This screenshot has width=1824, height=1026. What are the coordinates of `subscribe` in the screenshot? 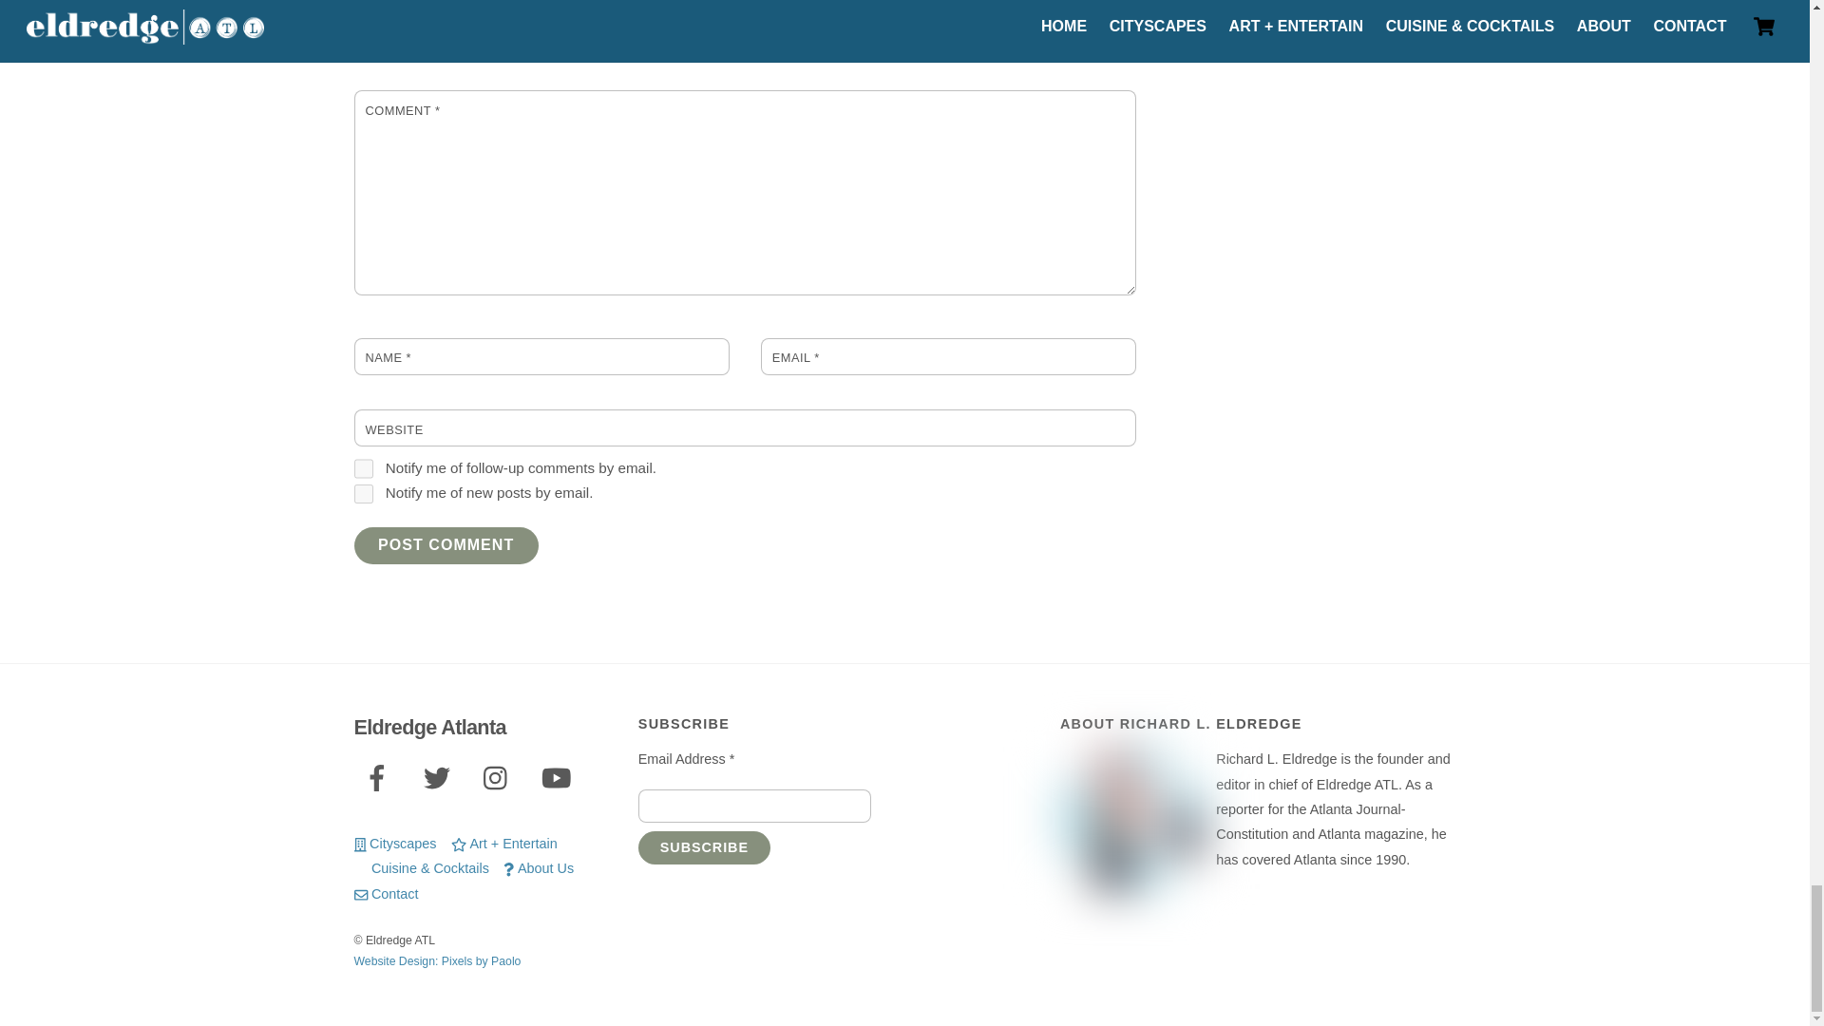 It's located at (363, 468).